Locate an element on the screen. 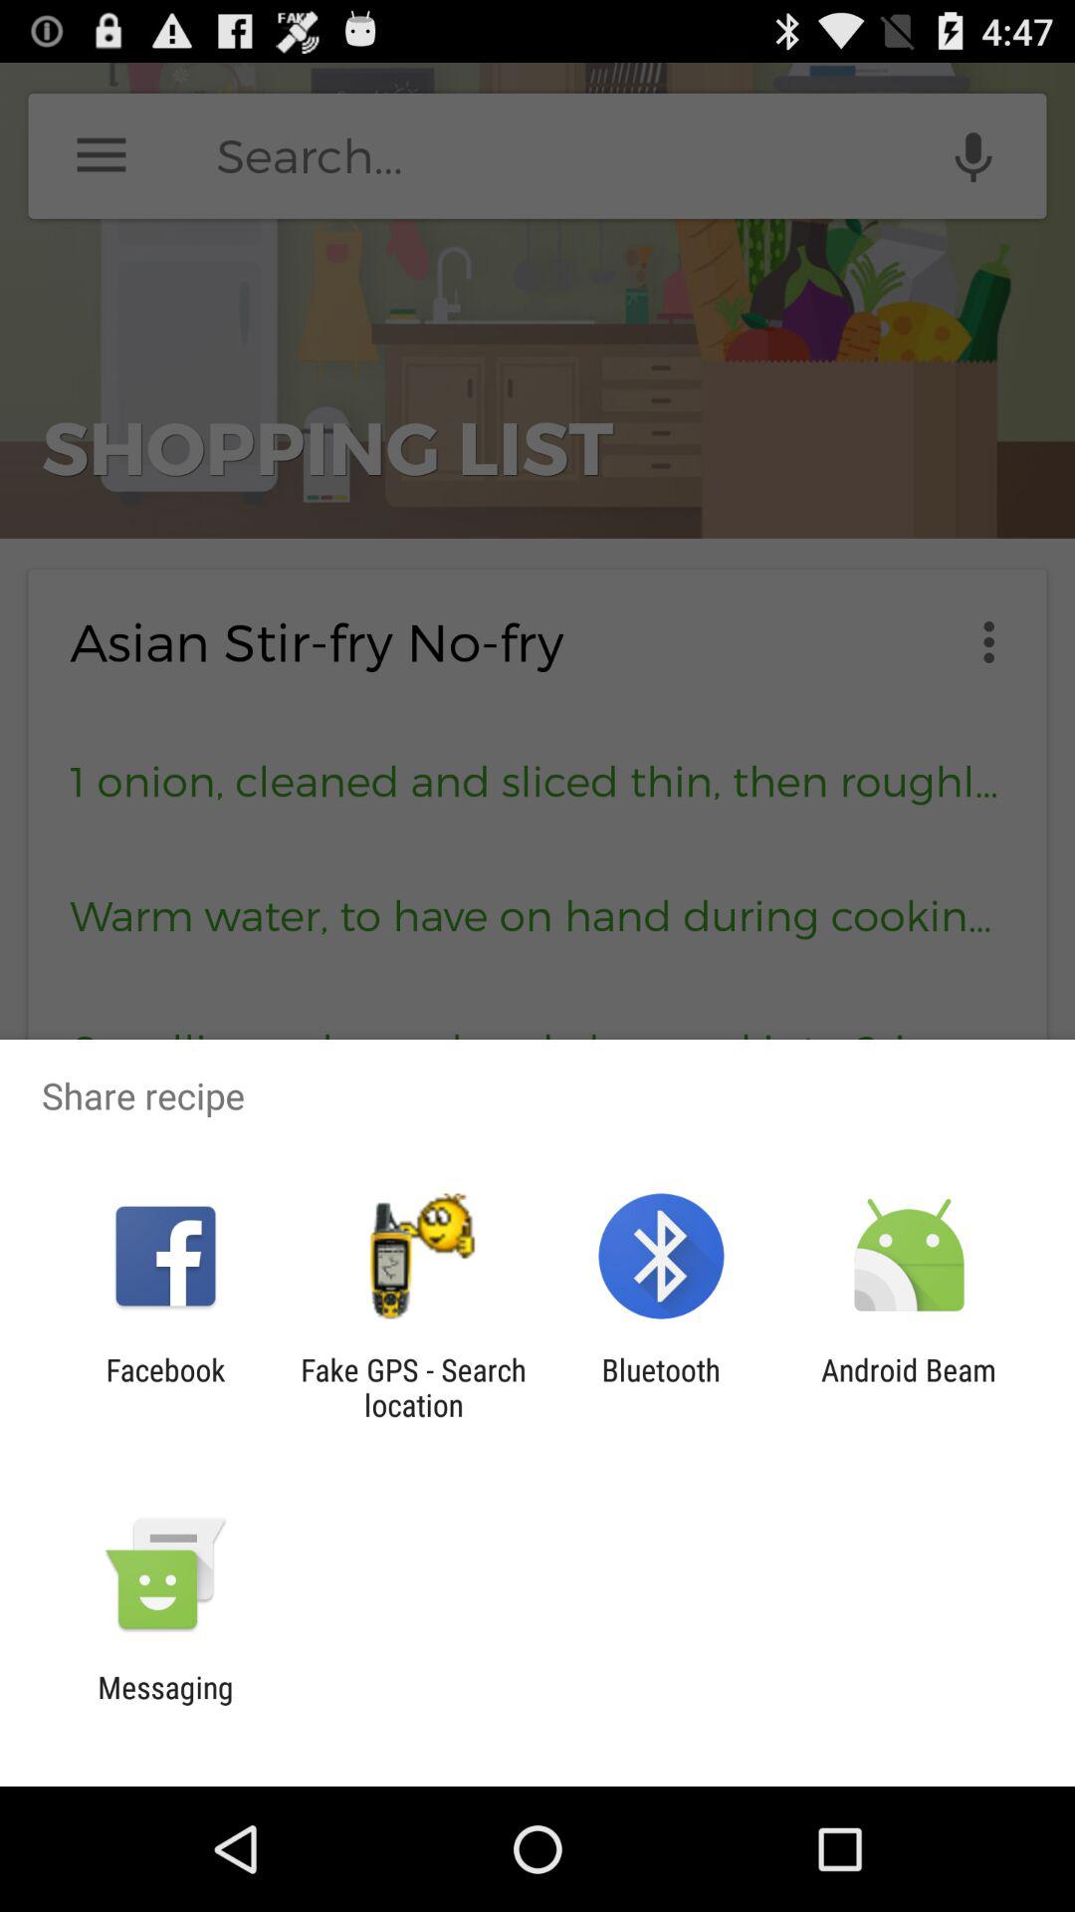  choose app to the right of fake gps search is located at coordinates (661, 1387).